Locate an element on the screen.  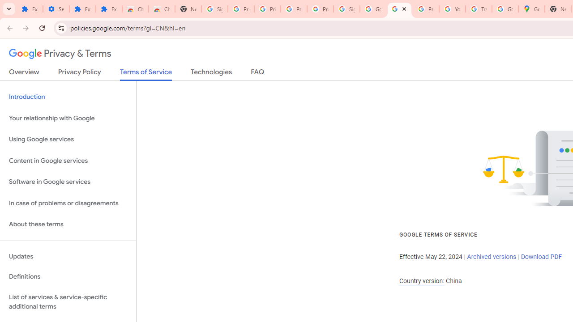
Chrome Web Store is located at coordinates (135, 9).